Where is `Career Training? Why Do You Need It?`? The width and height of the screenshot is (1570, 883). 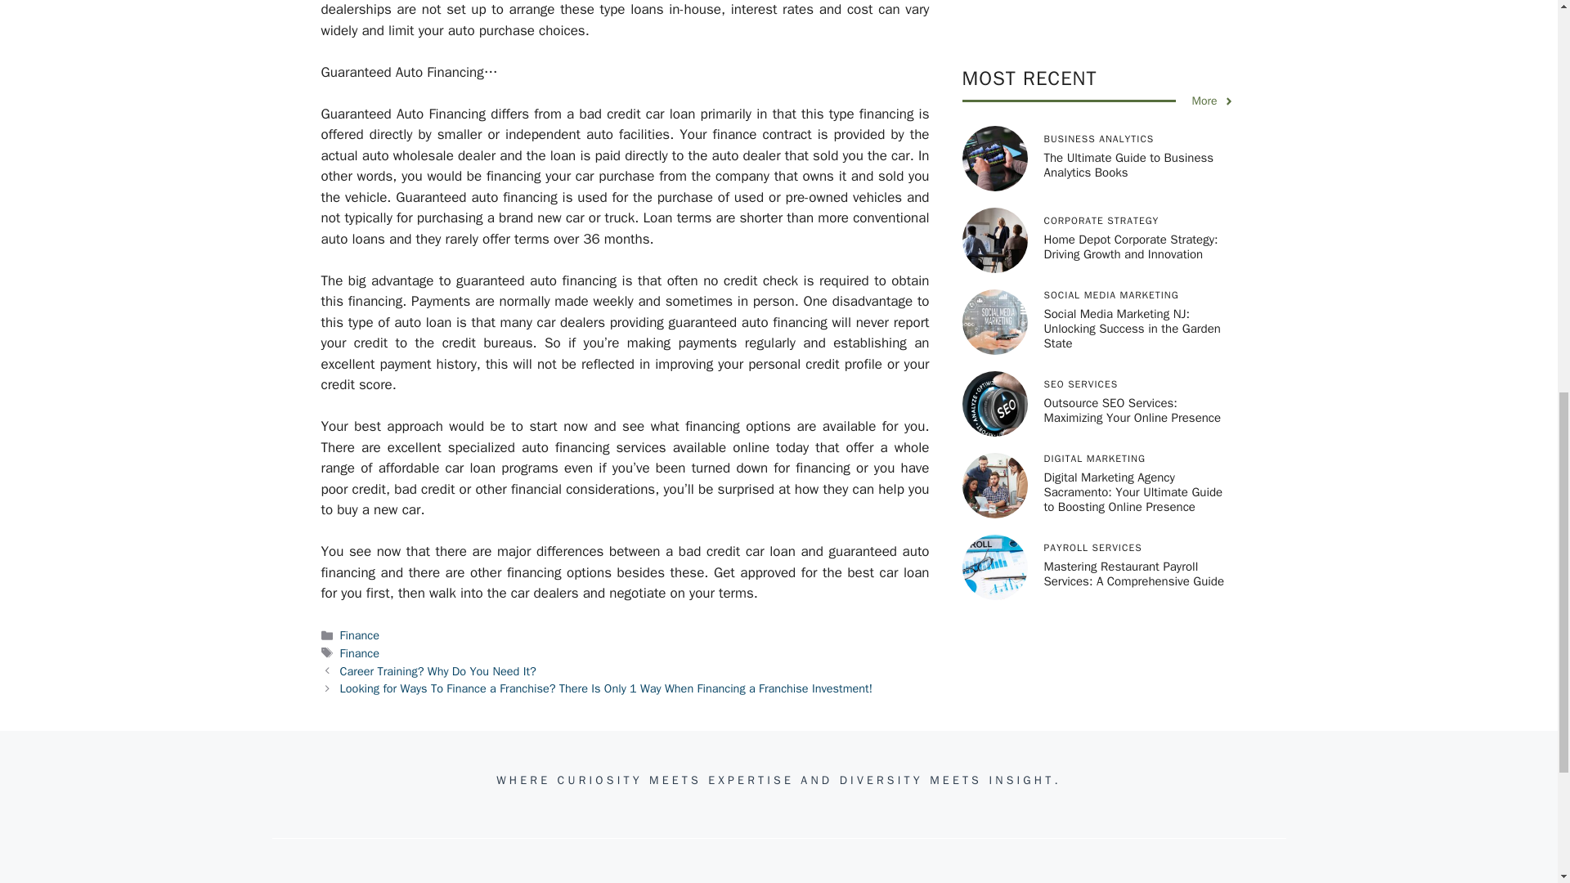 Career Training? Why Do You Need It? is located at coordinates (438, 671).